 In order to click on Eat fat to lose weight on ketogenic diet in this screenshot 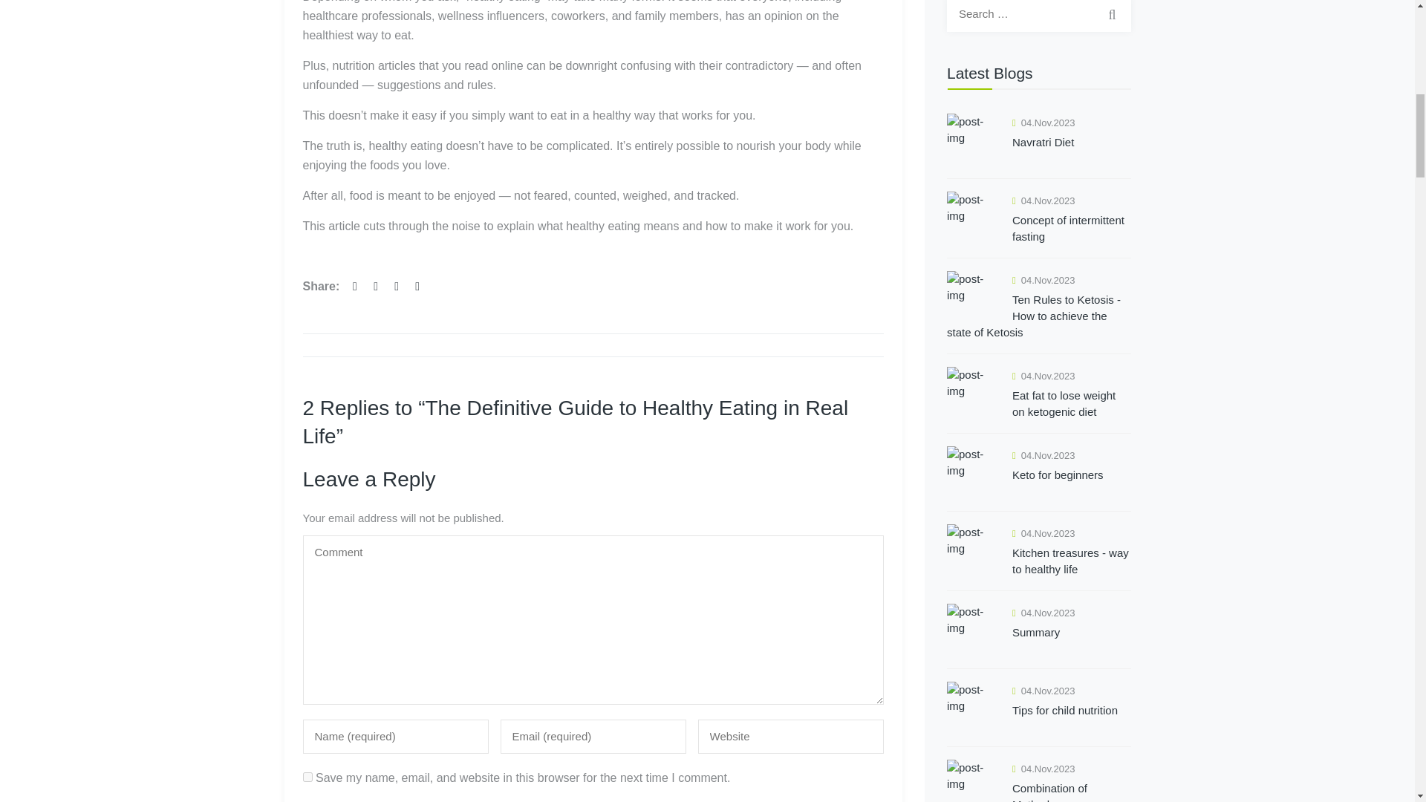, I will do `click(1038, 403)`.